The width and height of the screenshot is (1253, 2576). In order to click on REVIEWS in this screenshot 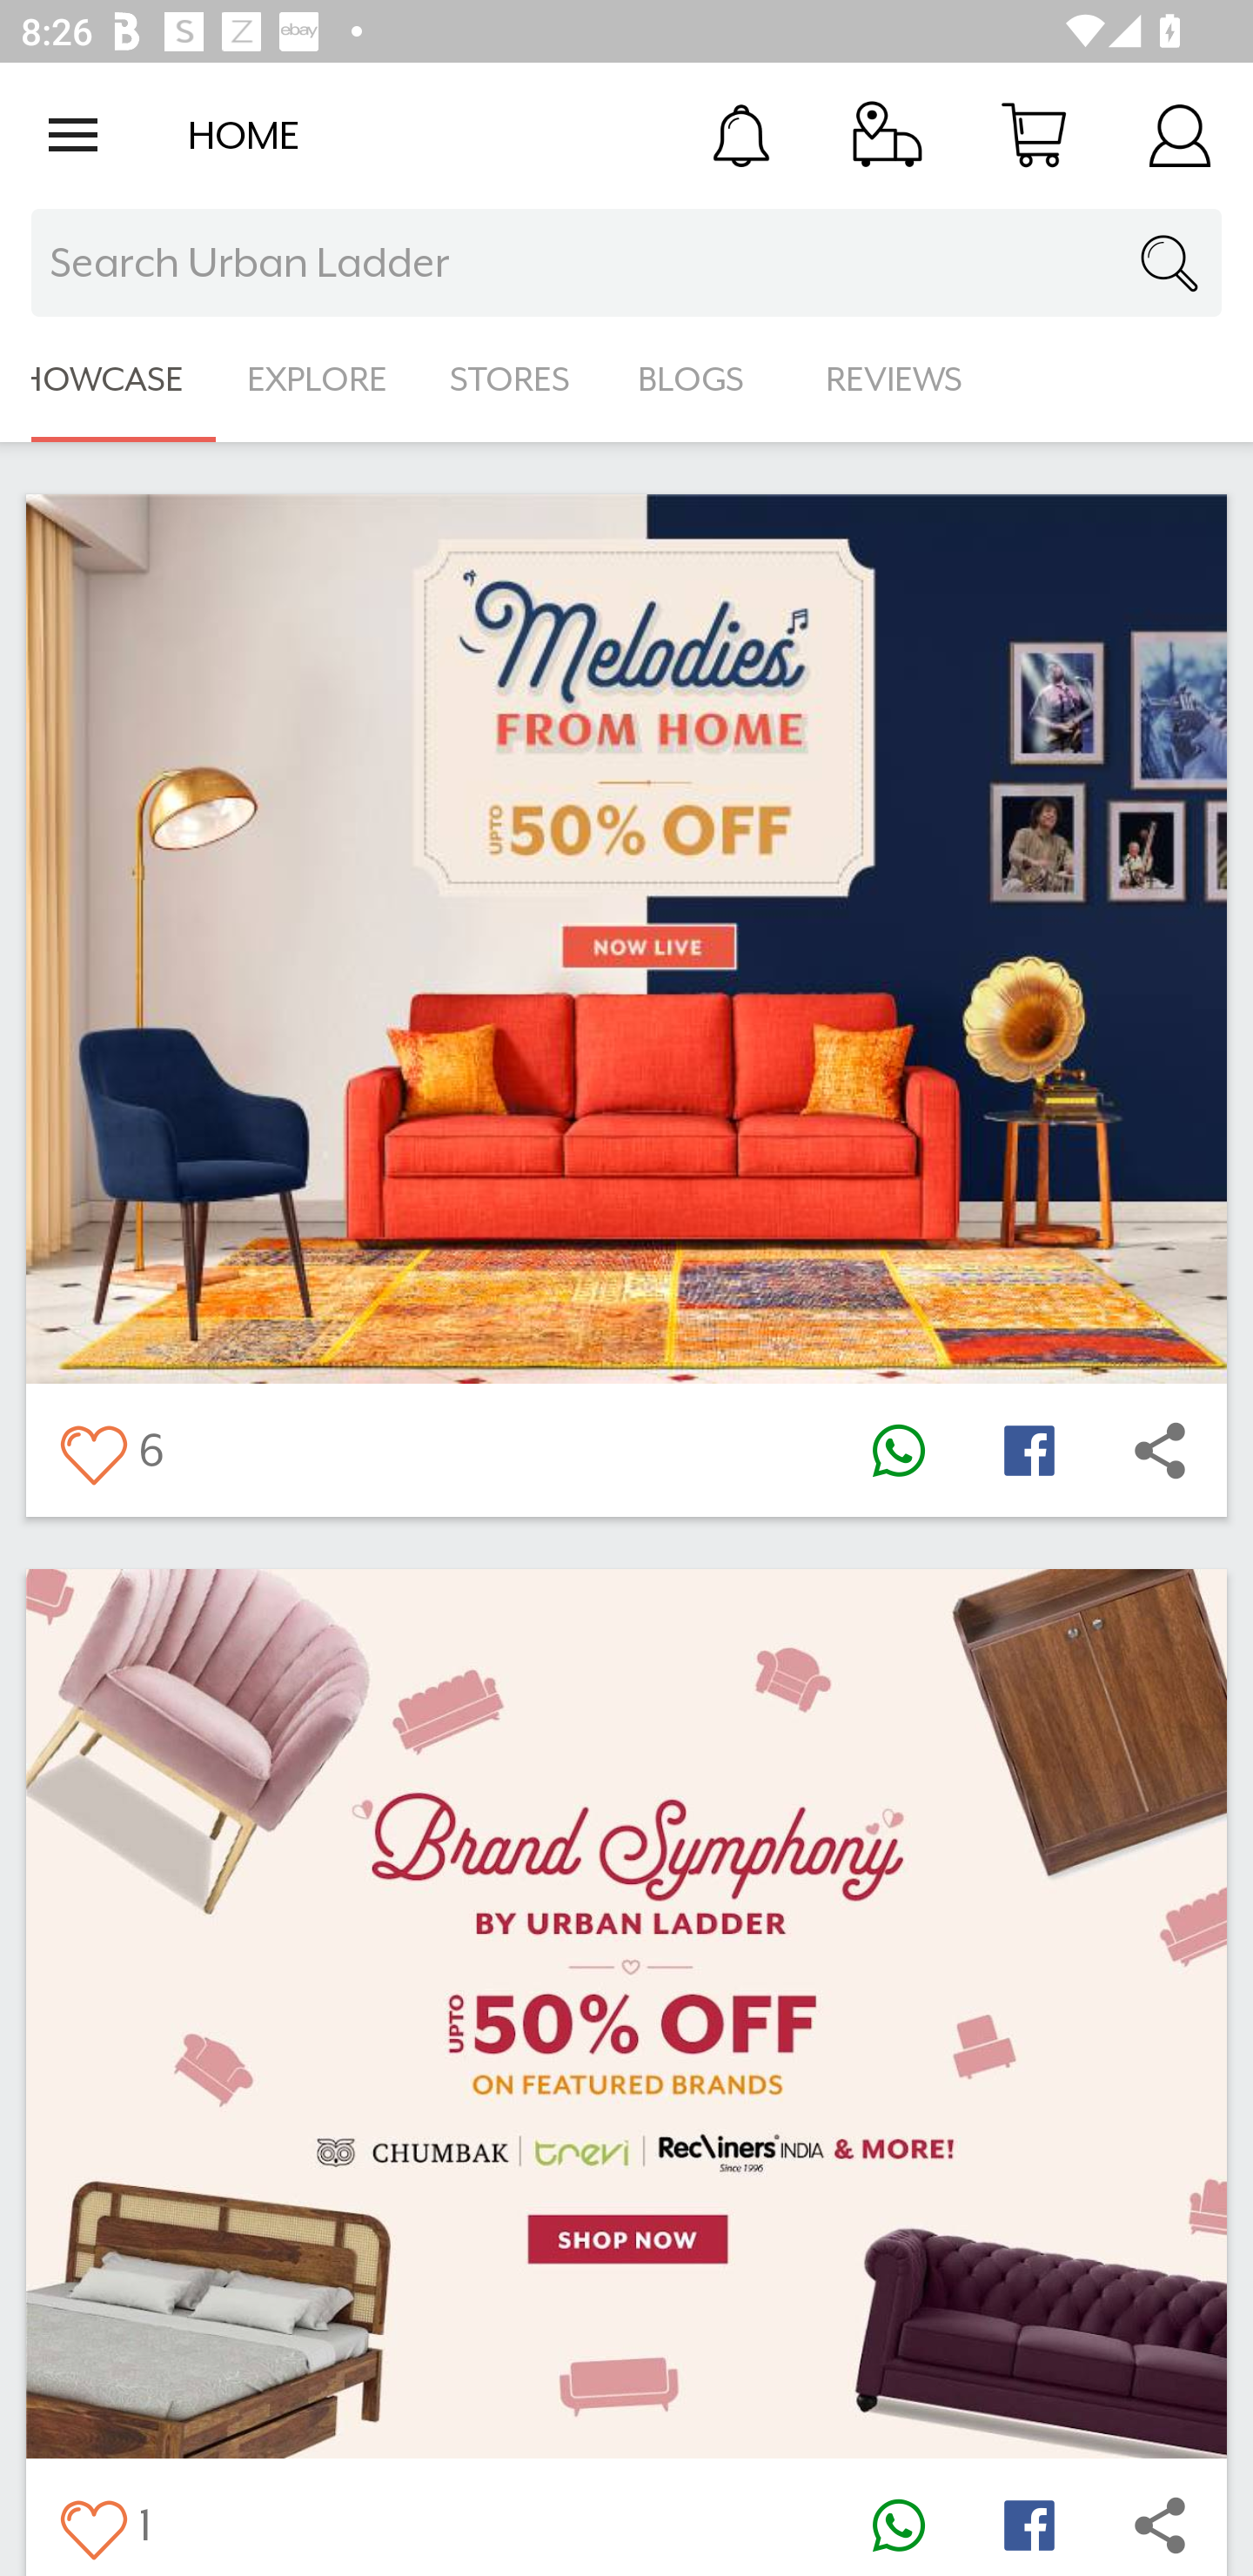, I will do `click(895, 379)`.